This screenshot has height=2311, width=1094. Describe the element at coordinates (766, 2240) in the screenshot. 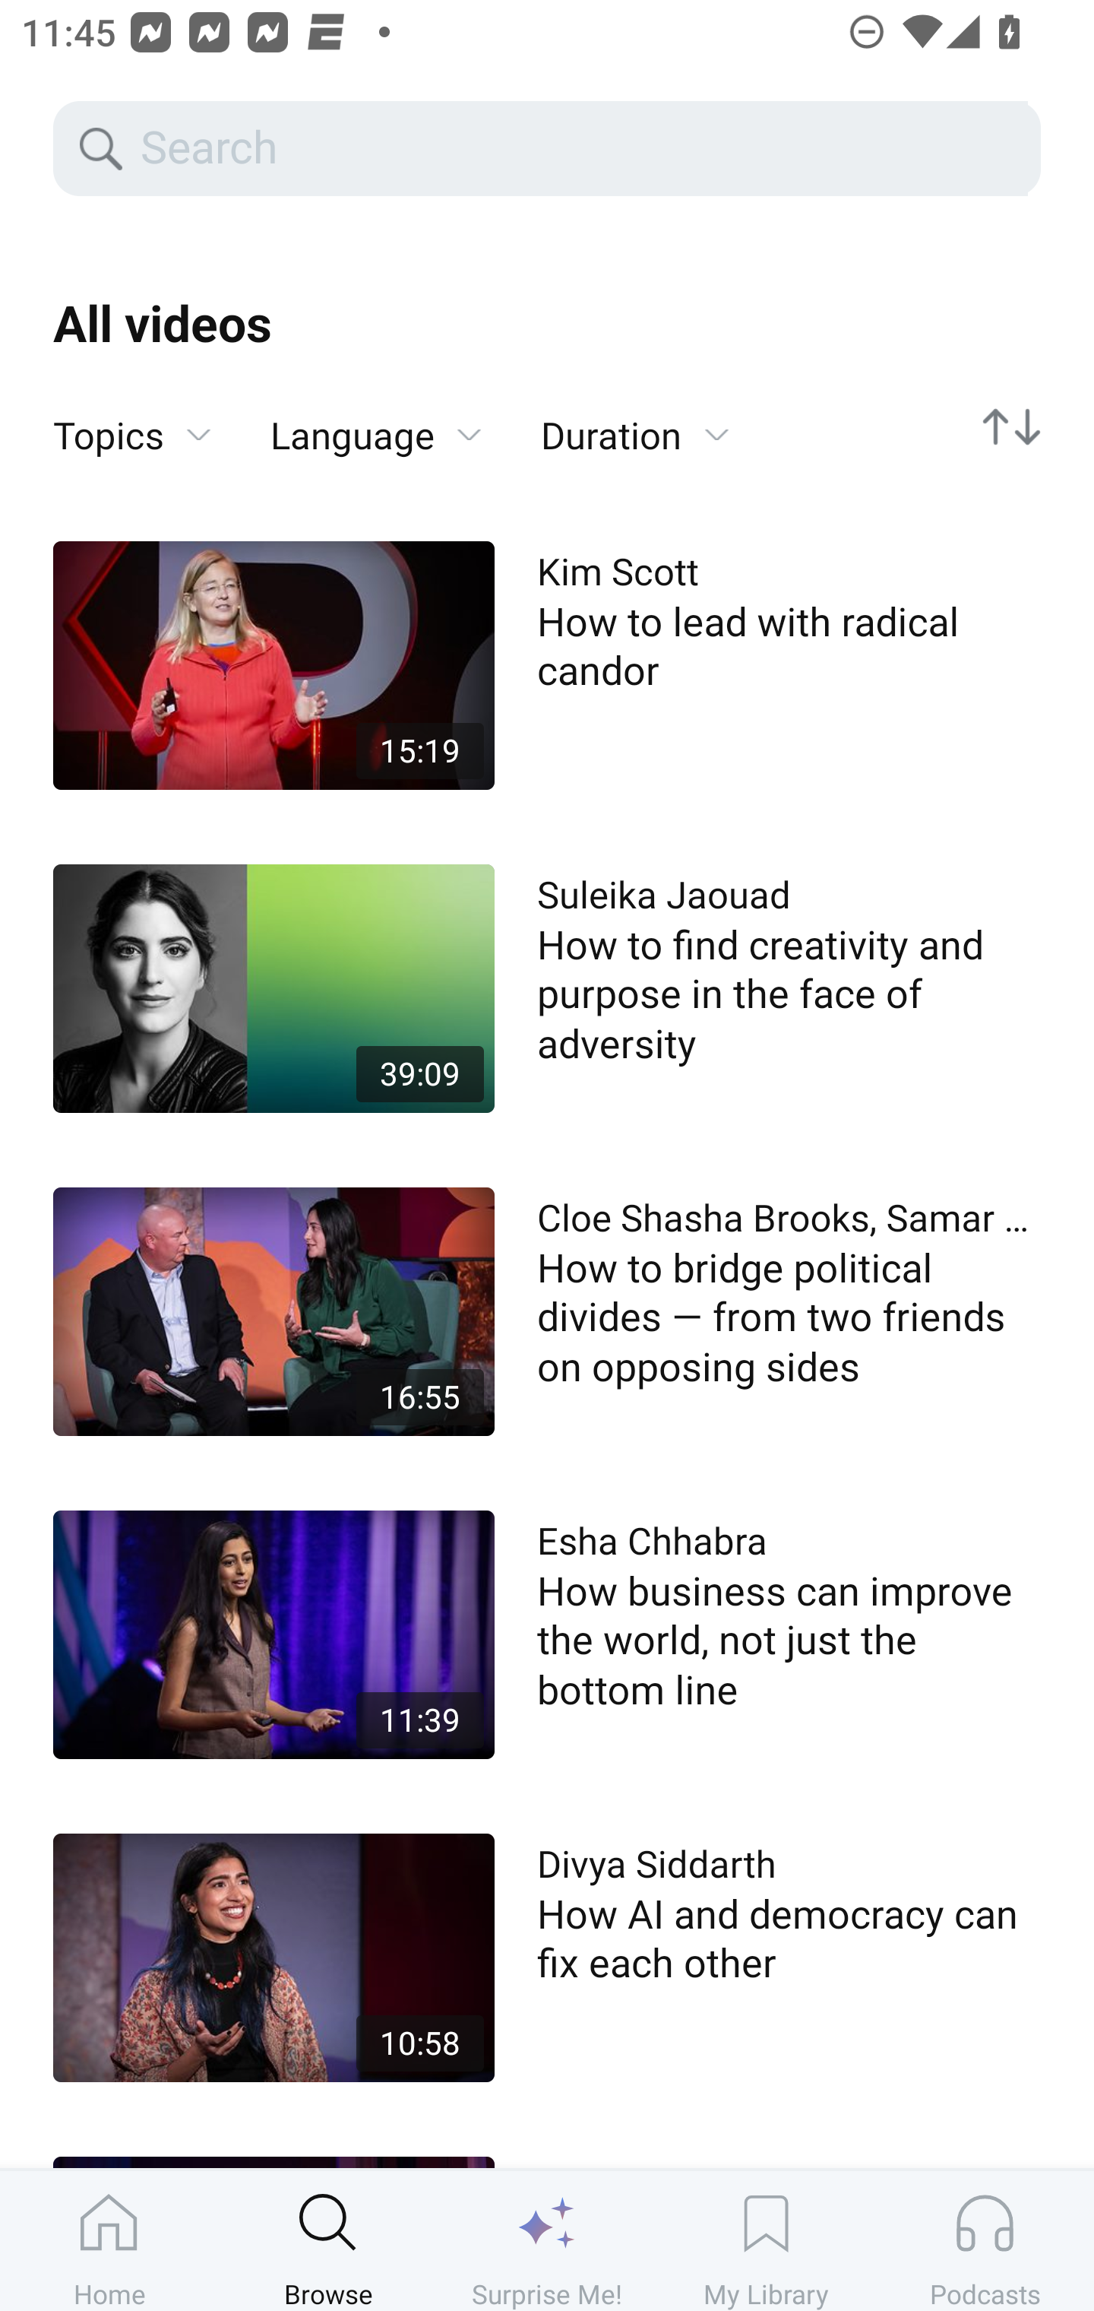

I see `My Library` at that location.